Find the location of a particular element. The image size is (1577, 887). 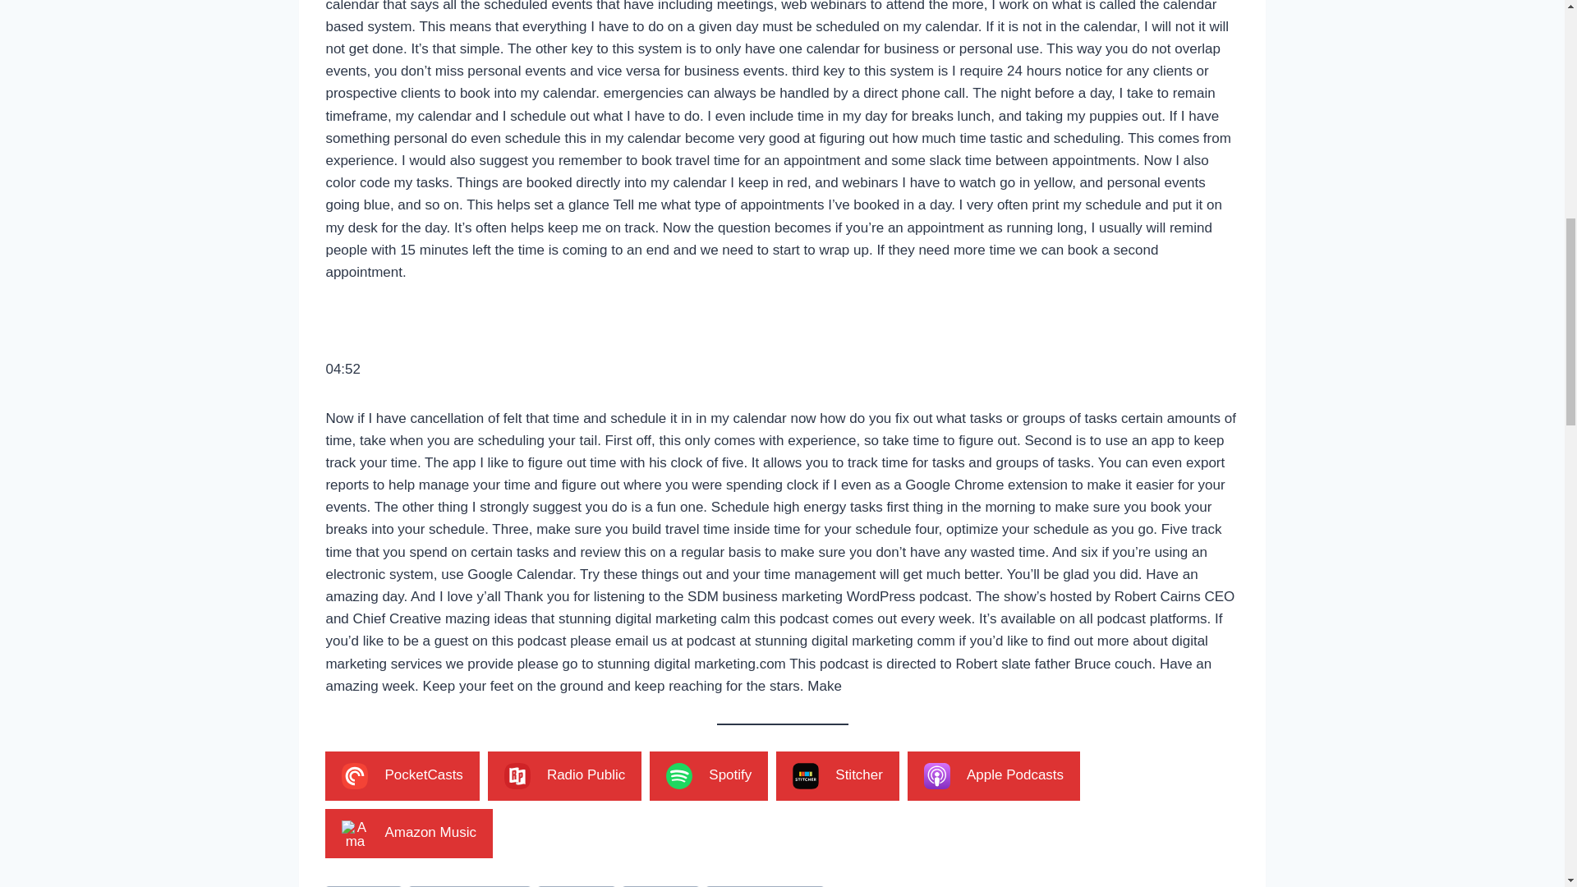

Techniques is located at coordinates (660, 886).